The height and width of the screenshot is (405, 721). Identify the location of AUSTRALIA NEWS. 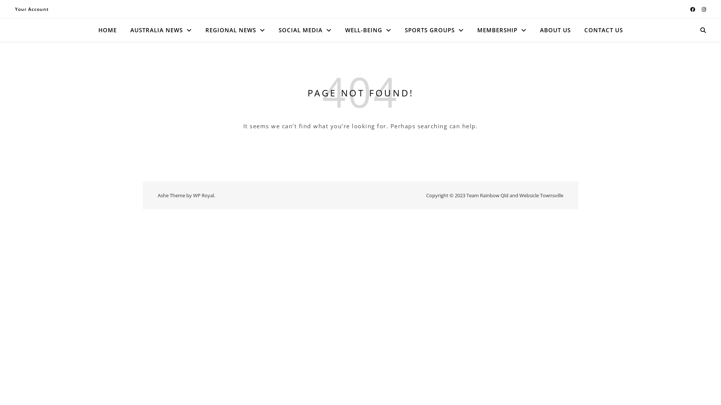
(161, 30).